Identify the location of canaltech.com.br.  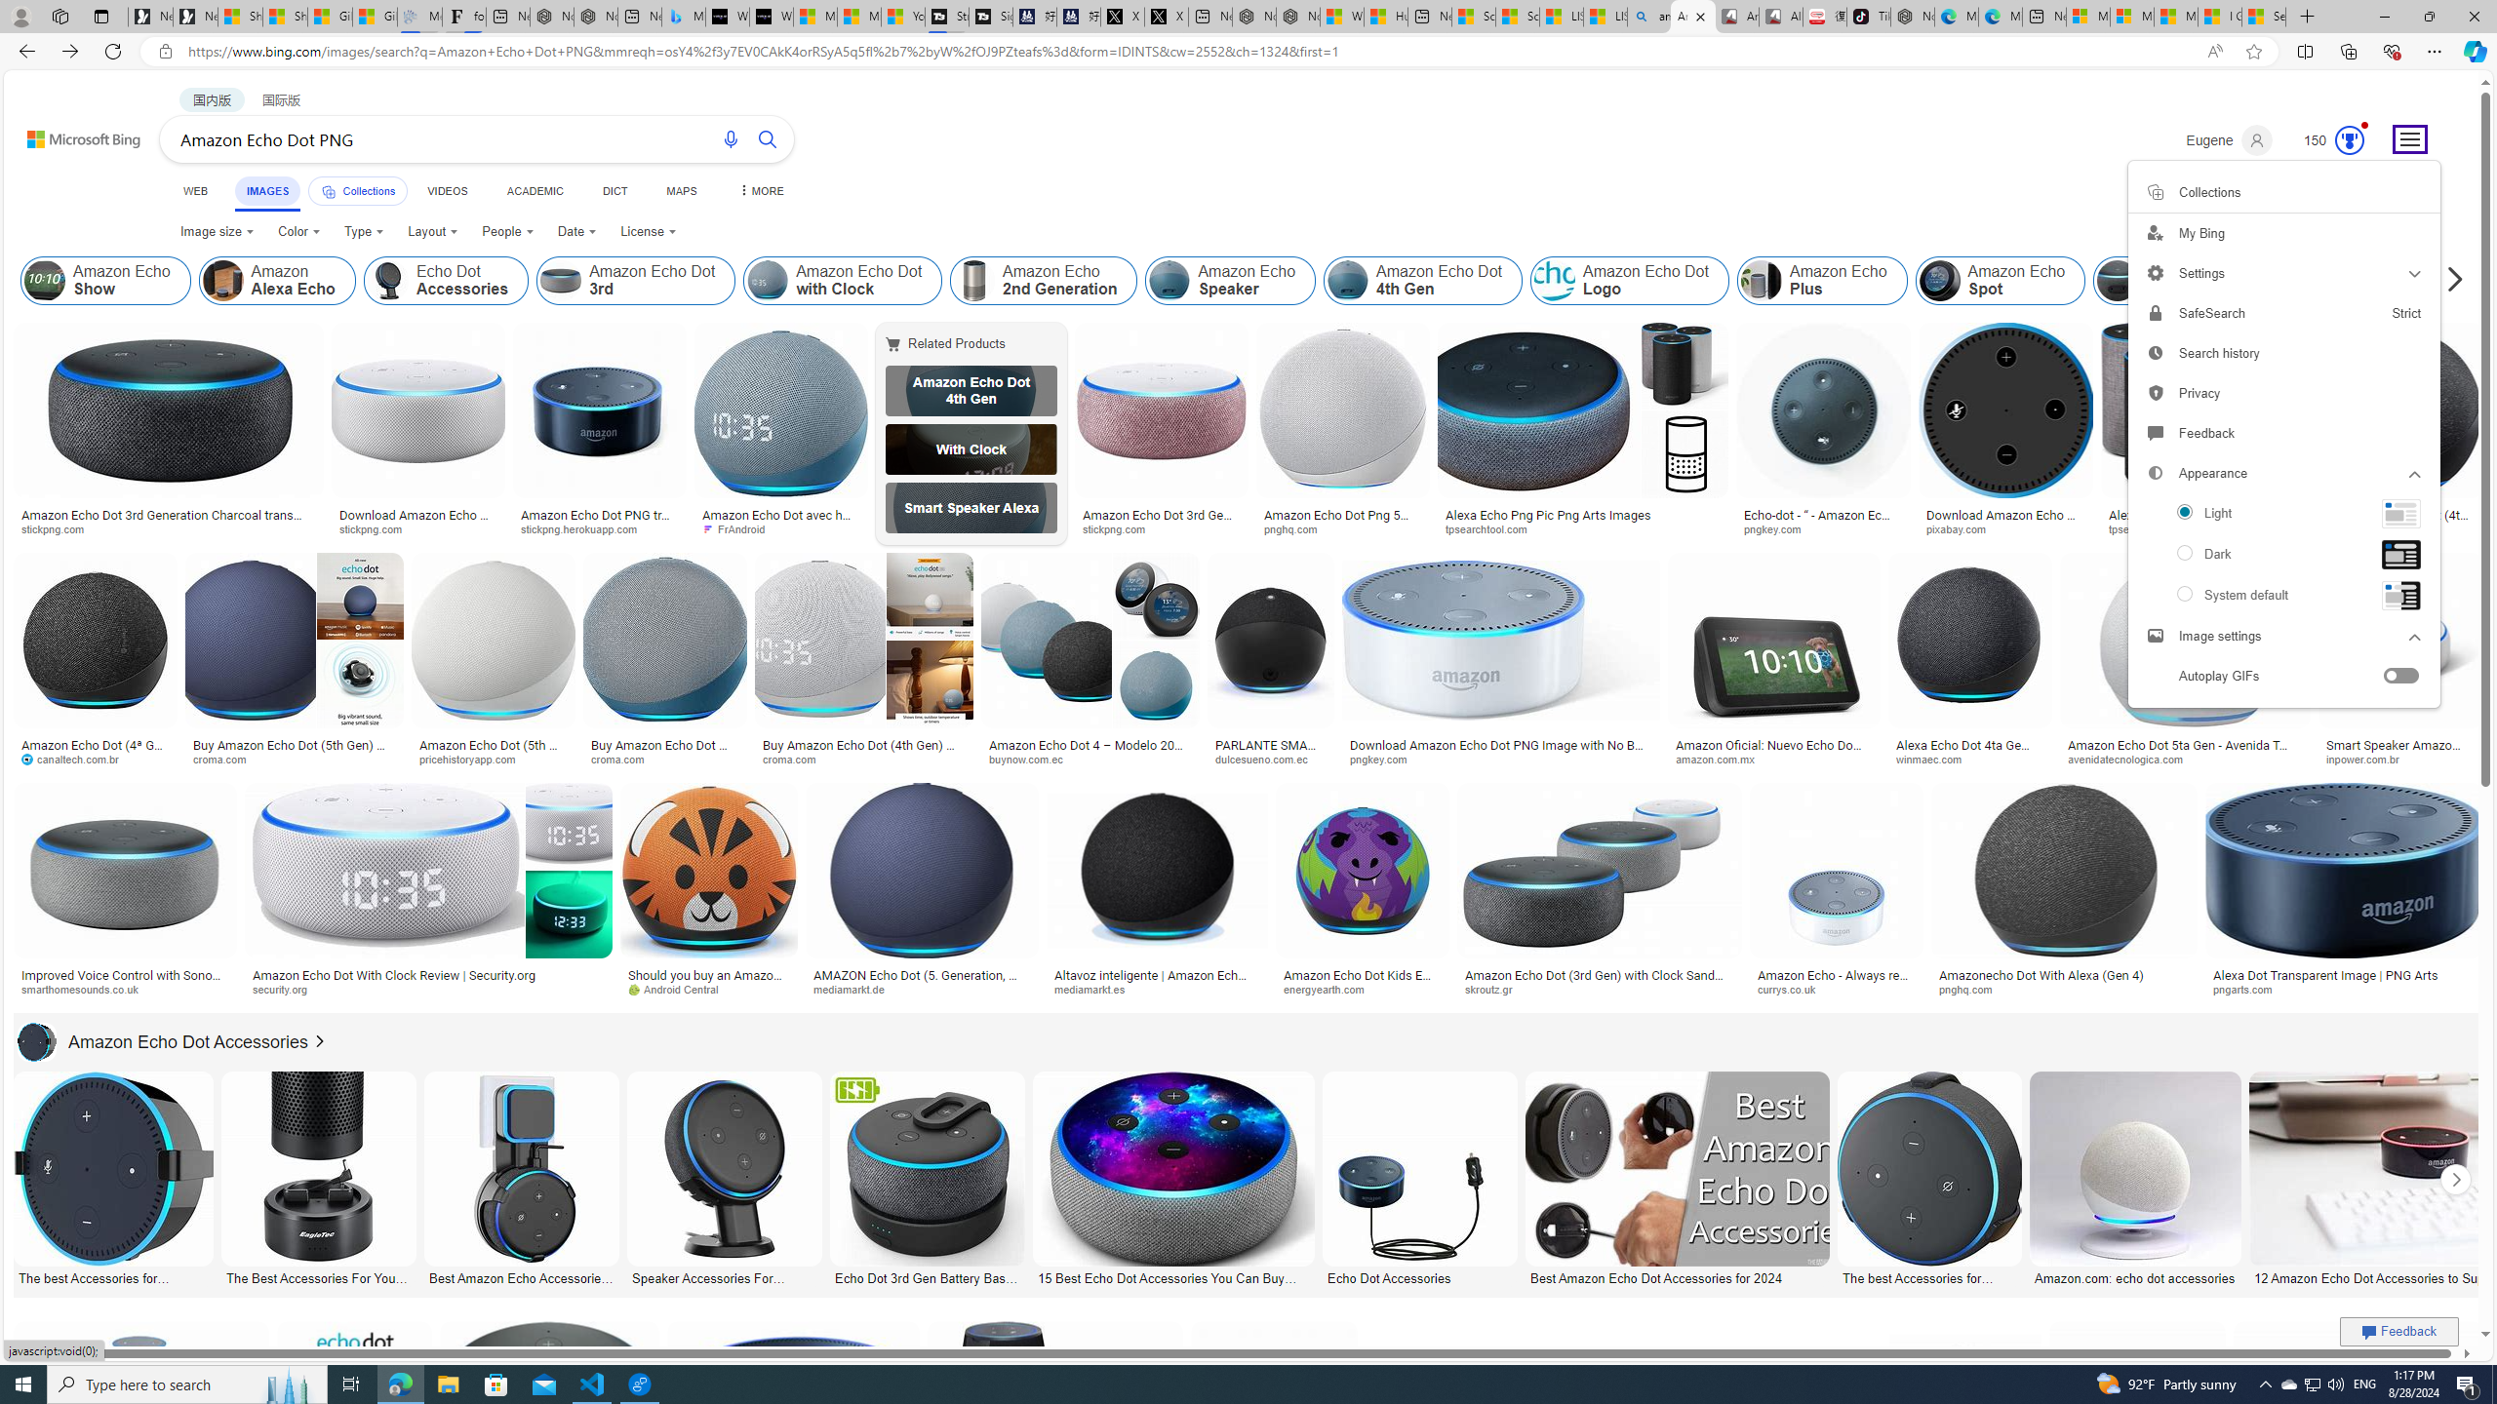
(77, 759).